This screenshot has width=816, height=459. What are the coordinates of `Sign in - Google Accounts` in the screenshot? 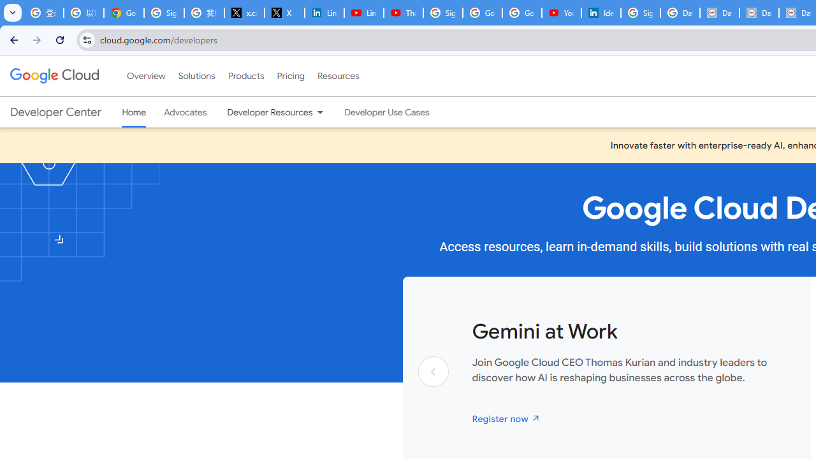 It's located at (164, 13).